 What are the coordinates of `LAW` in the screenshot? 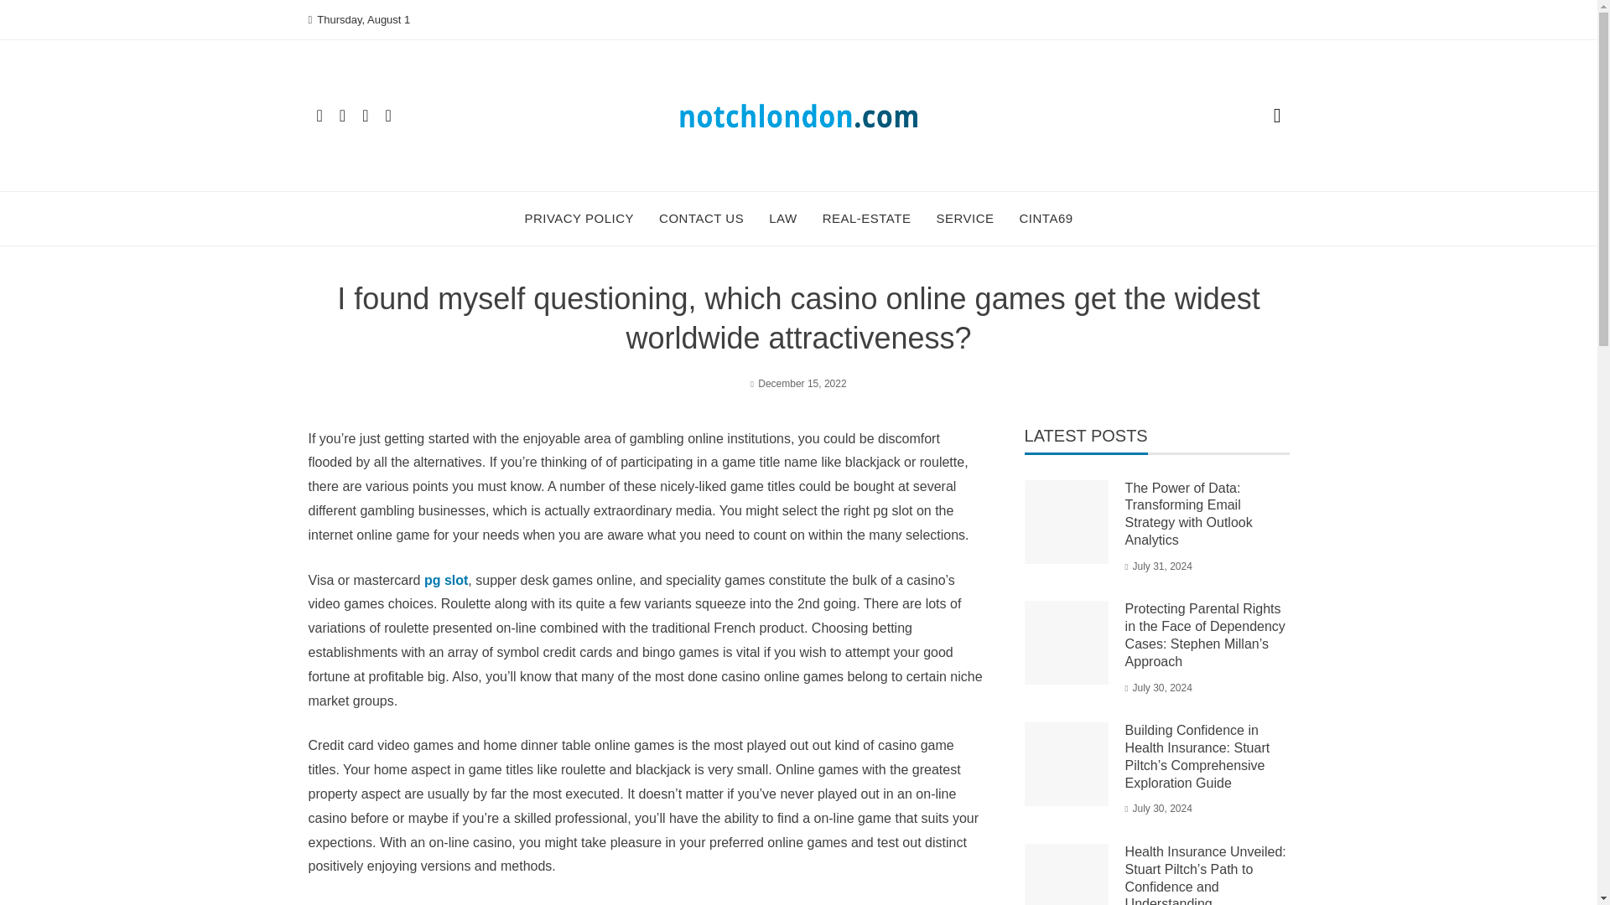 It's located at (783, 218).